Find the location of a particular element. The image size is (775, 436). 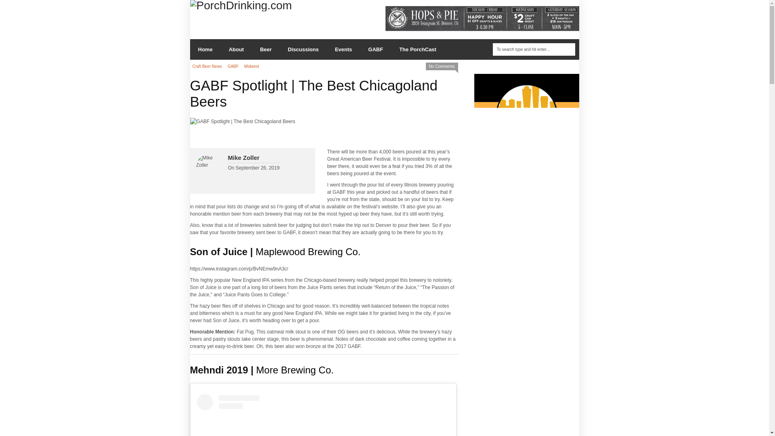

To search type and hit enter... is located at coordinates (534, 49).